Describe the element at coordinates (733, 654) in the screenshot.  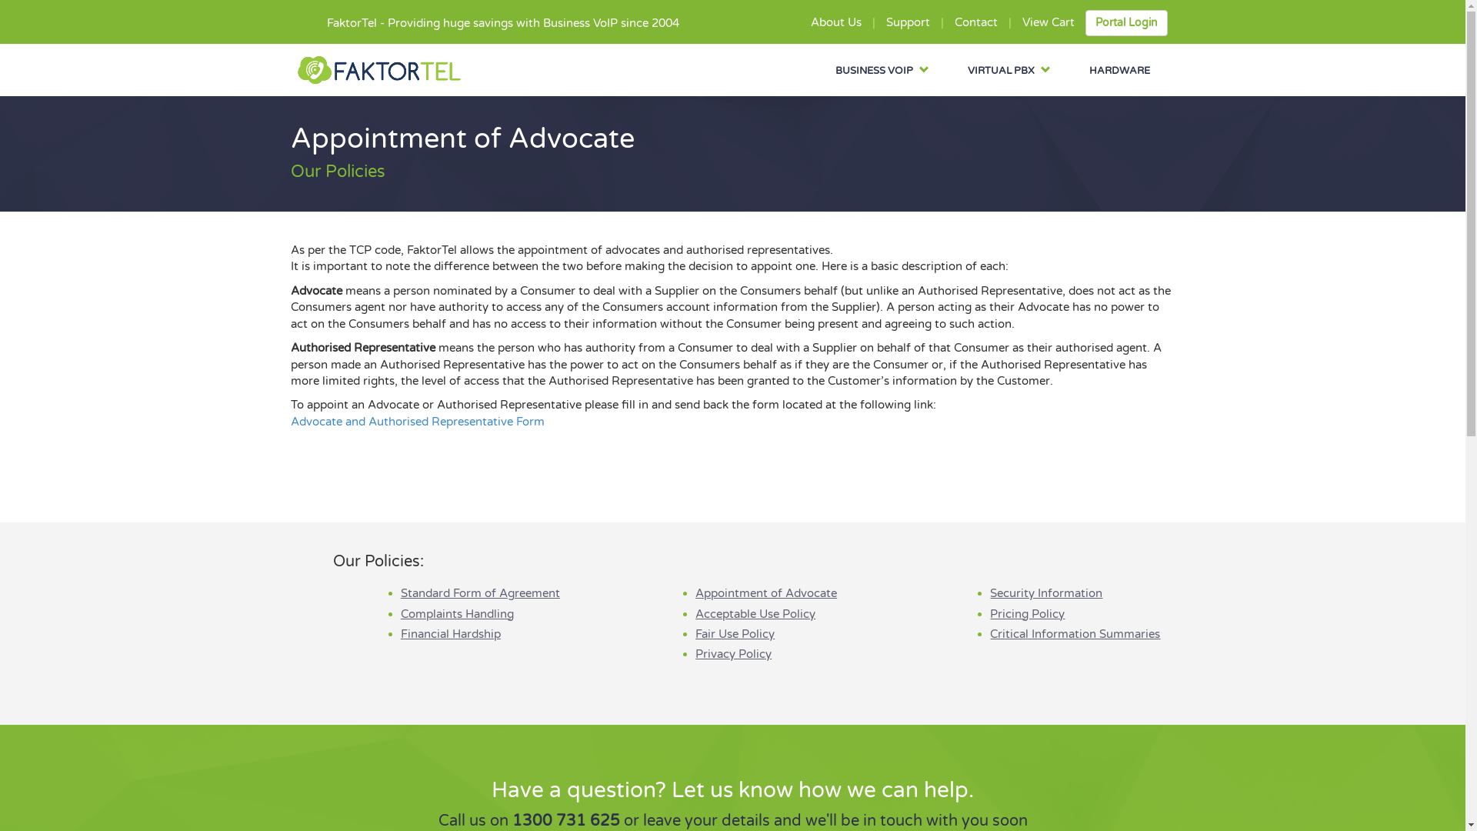
I see `Privacy Policy` at that location.